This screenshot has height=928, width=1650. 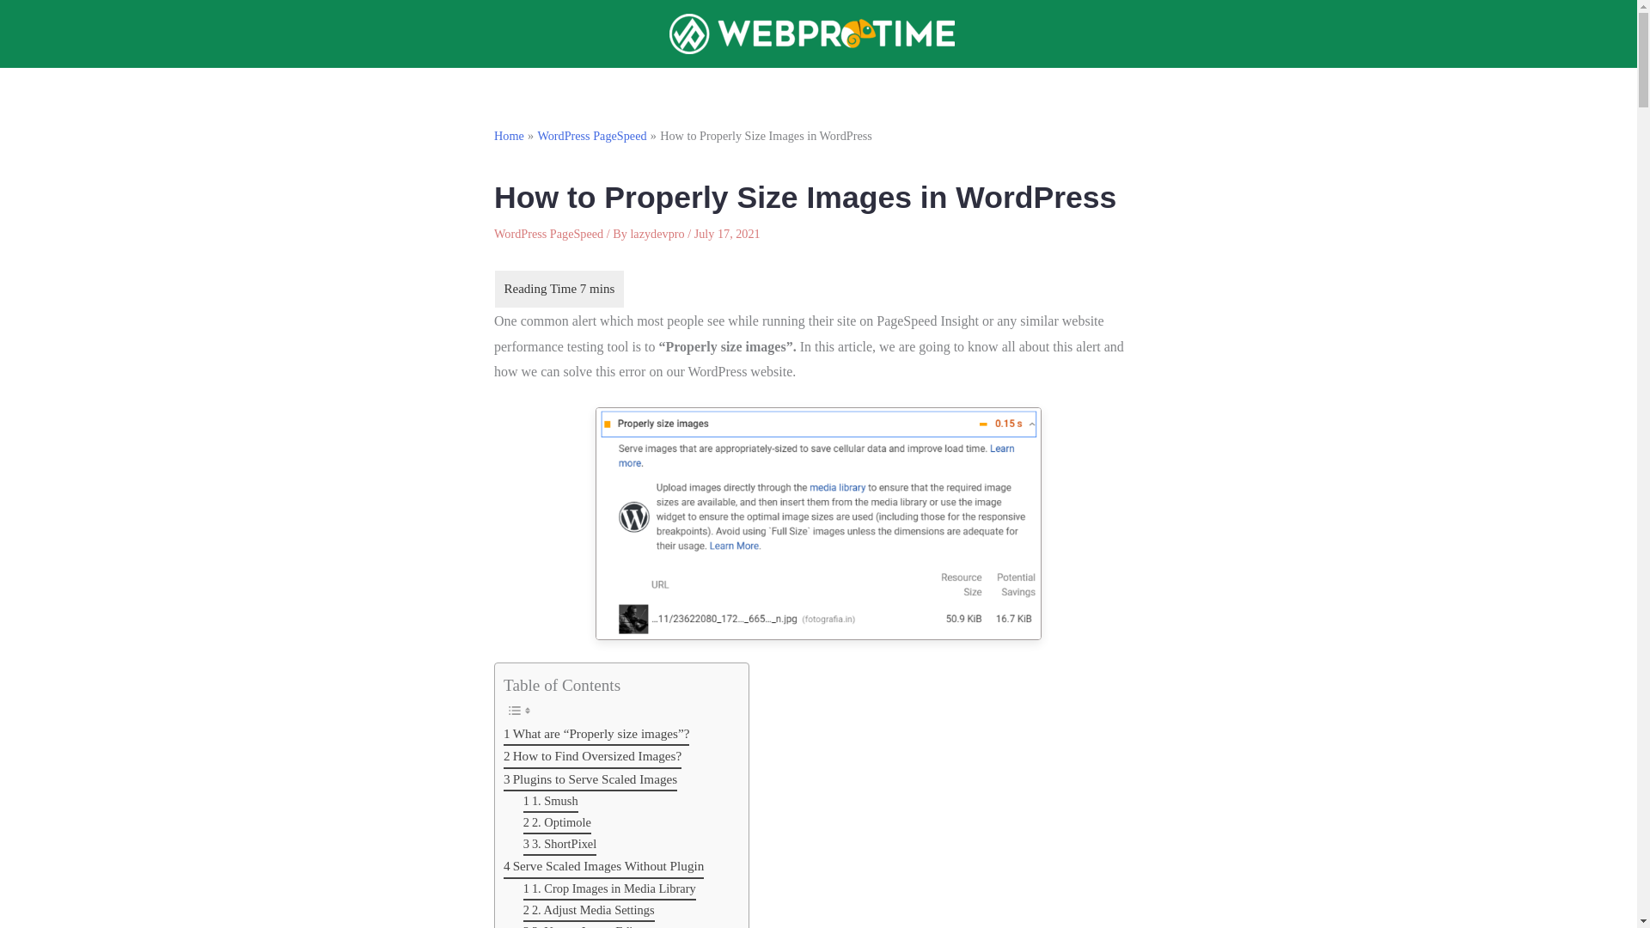 I want to click on 1. Smush, so click(x=550, y=803).